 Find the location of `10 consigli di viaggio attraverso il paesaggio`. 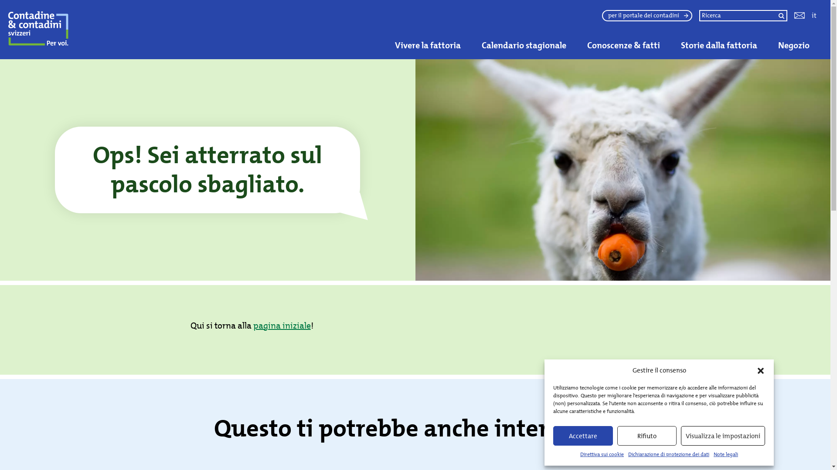

10 consigli di viaggio attraverso il paesaggio is located at coordinates (528, 20).